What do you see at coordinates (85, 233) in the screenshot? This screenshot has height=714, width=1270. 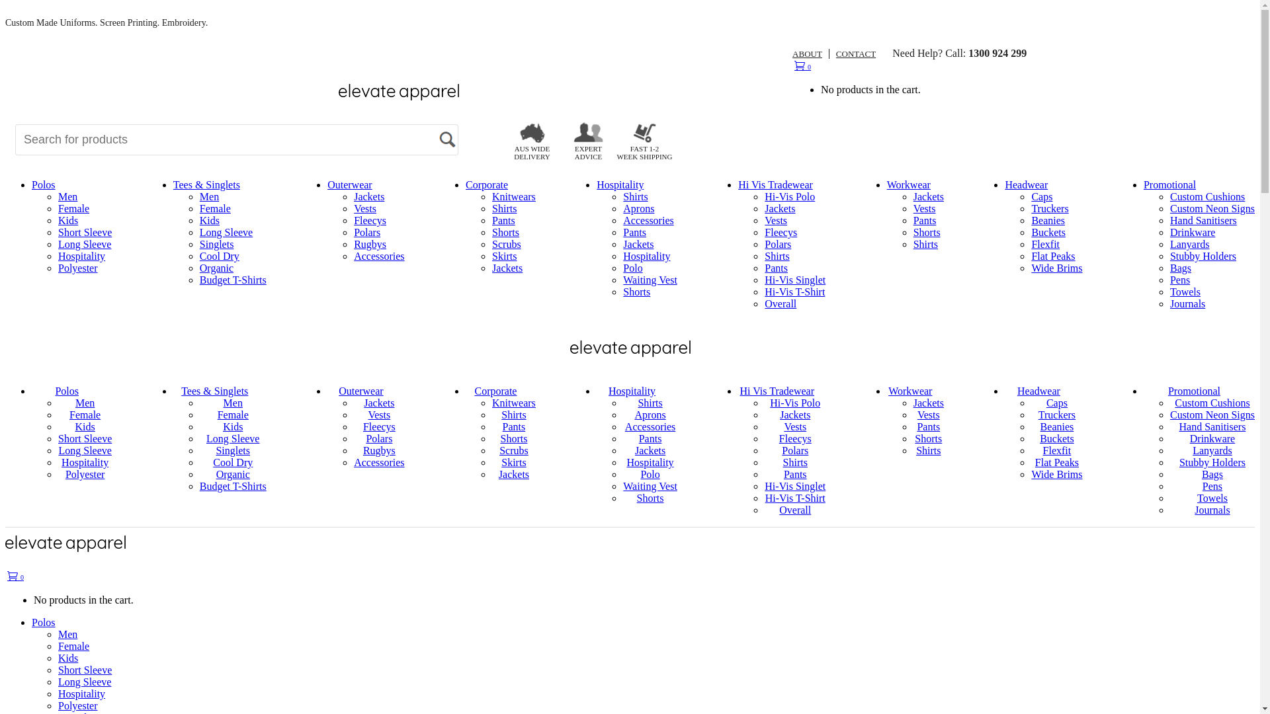 I see `Short Sleeve` at bounding box center [85, 233].